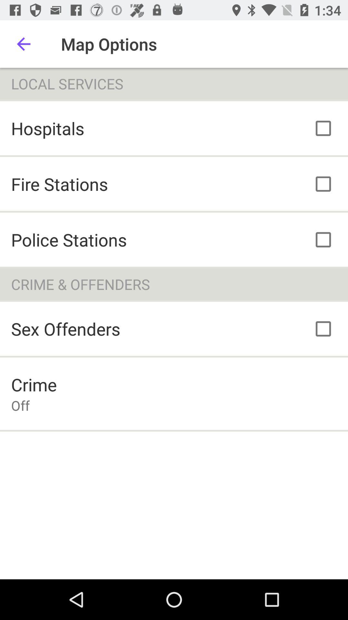  What do you see at coordinates (174, 284) in the screenshot?
I see `turn off item below police stations item` at bounding box center [174, 284].